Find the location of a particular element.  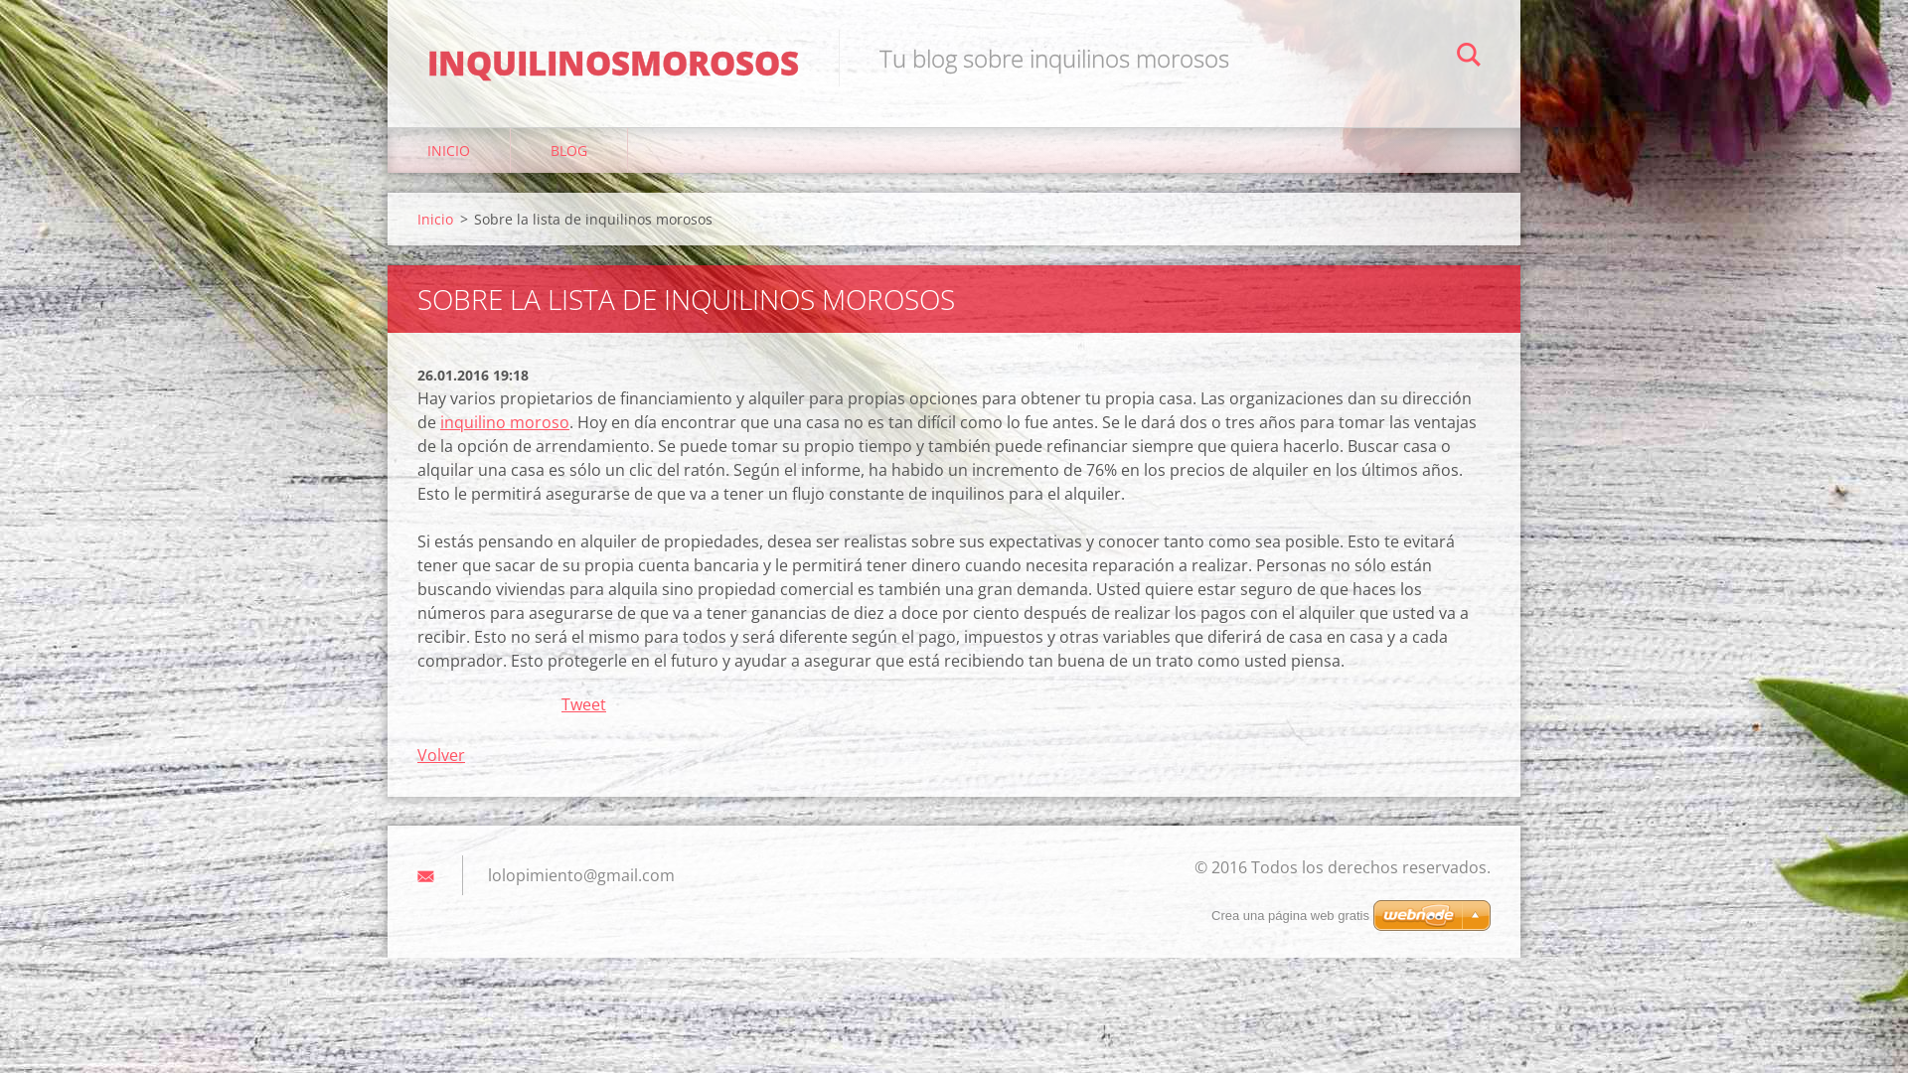

INQUILINOSMOROSOS is located at coordinates (613, 44).